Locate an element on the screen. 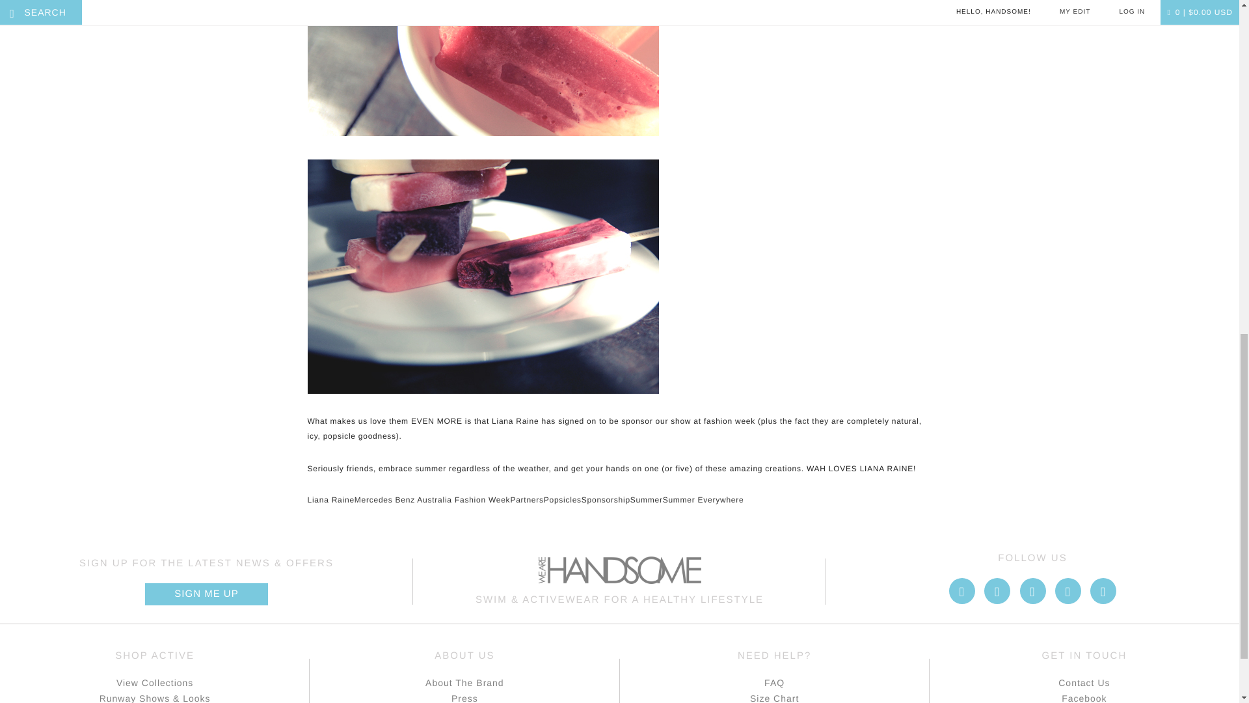  Liana Raine is located at coordinates (330, 500).